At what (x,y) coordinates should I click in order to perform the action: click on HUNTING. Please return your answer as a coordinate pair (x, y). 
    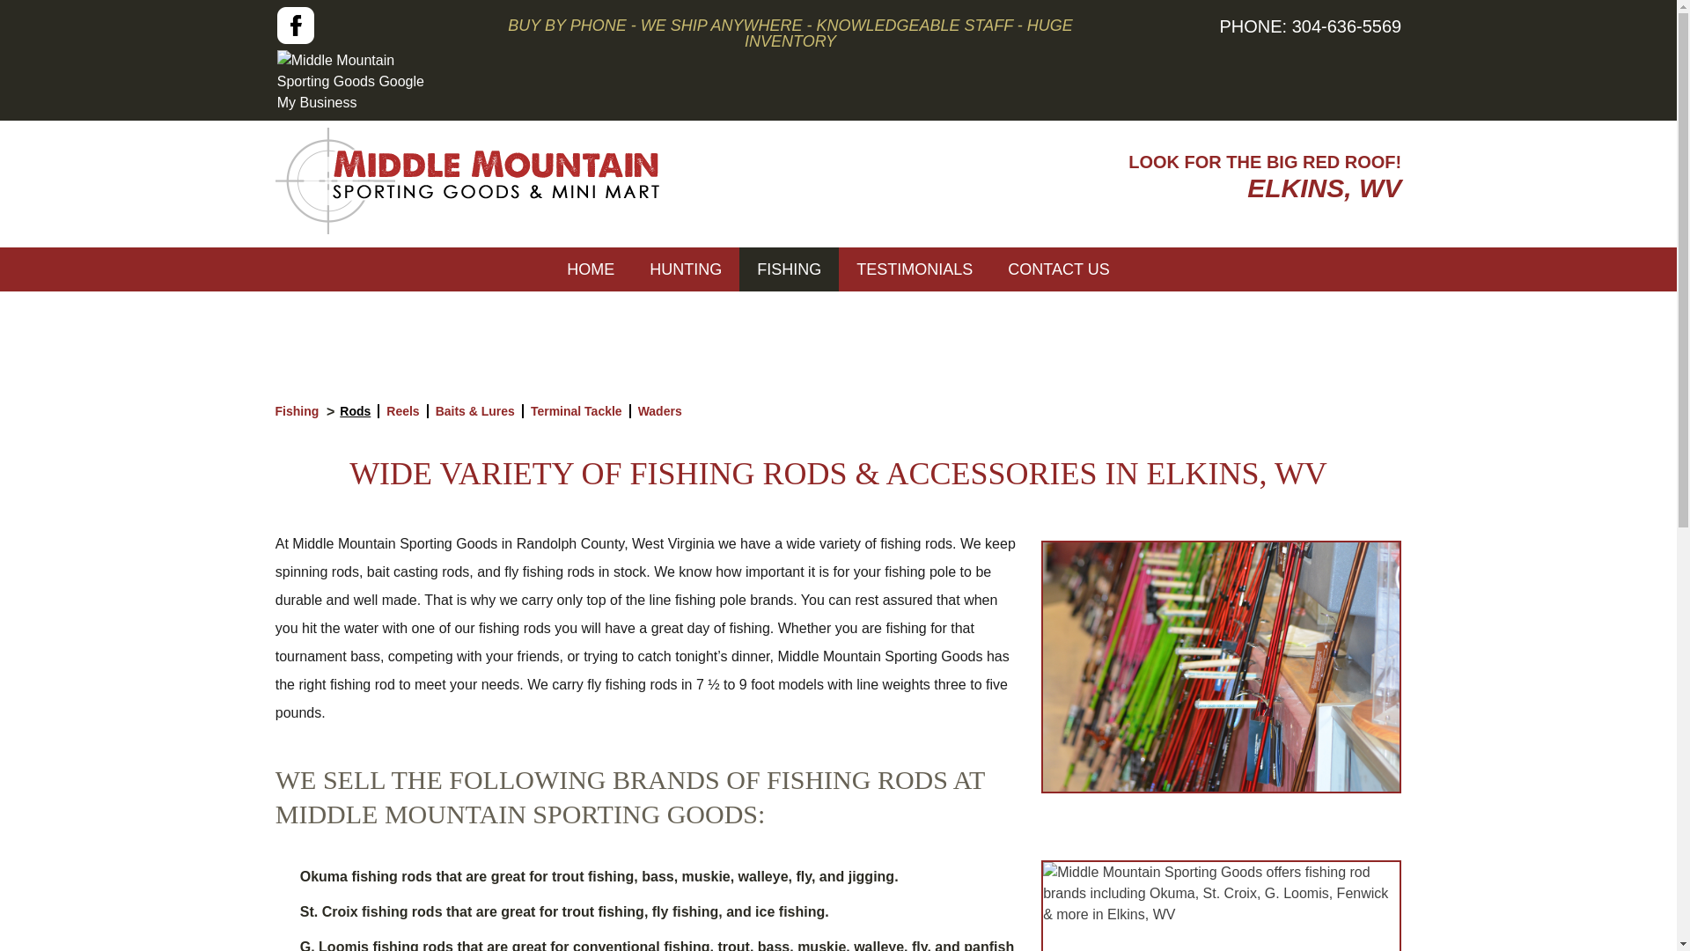
    Looking at the image, I should click on (686, 269).